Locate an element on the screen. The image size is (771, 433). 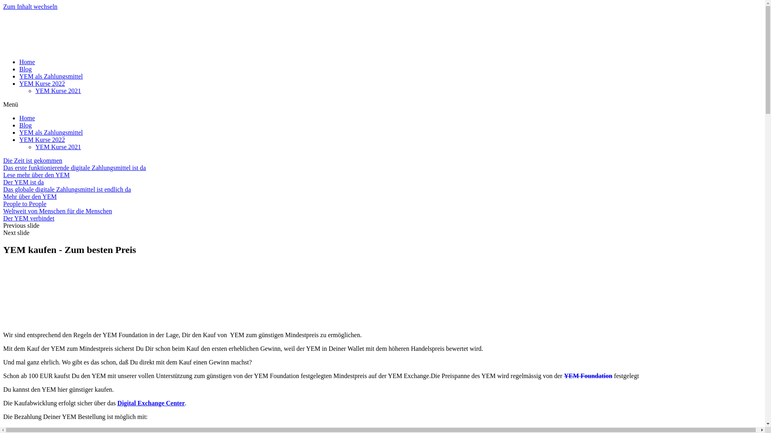
YEM Kurse 2021 is located at coordinates (58, 91).